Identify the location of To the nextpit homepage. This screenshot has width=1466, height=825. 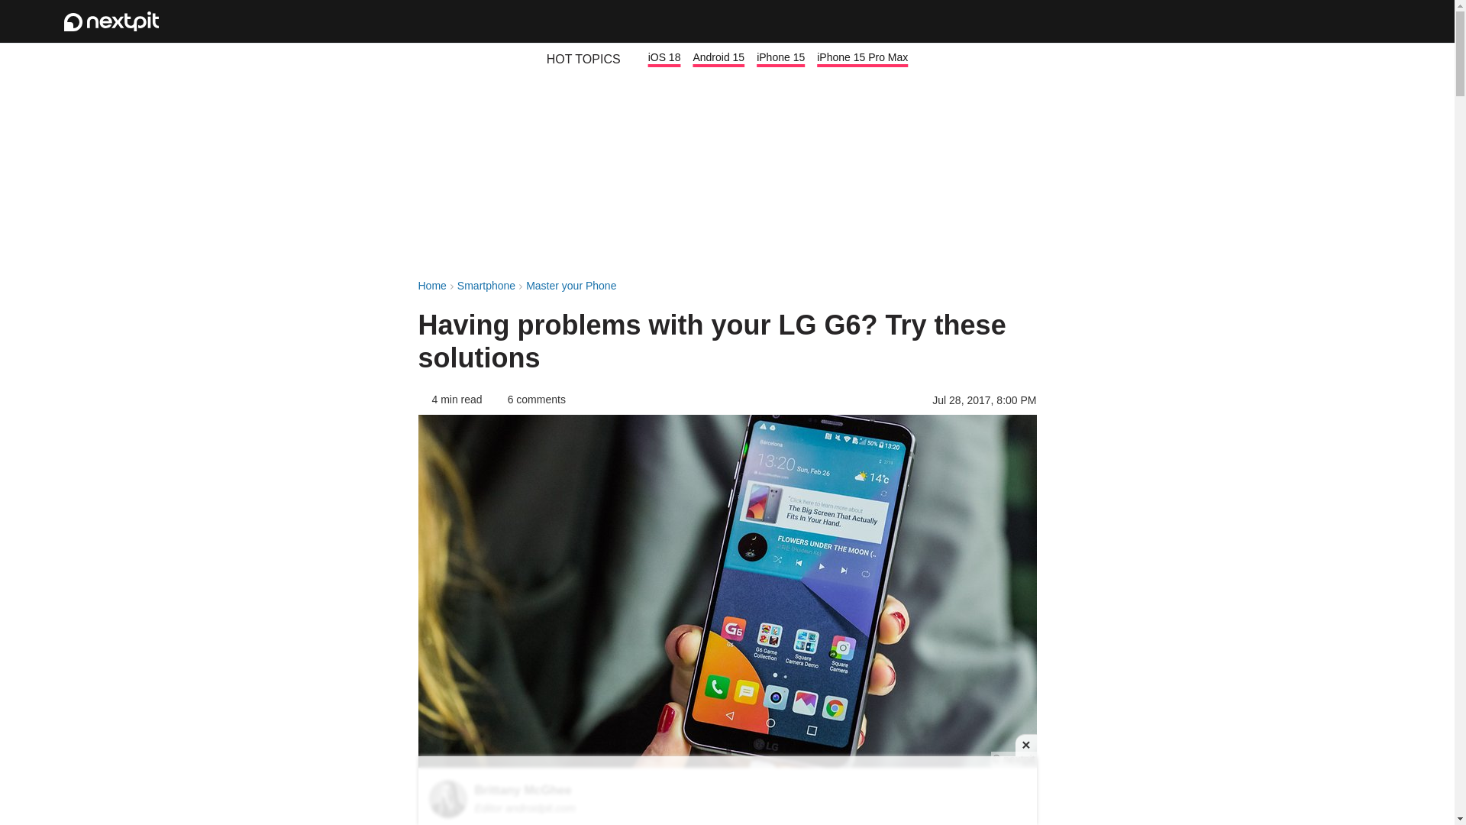
(111, 21).